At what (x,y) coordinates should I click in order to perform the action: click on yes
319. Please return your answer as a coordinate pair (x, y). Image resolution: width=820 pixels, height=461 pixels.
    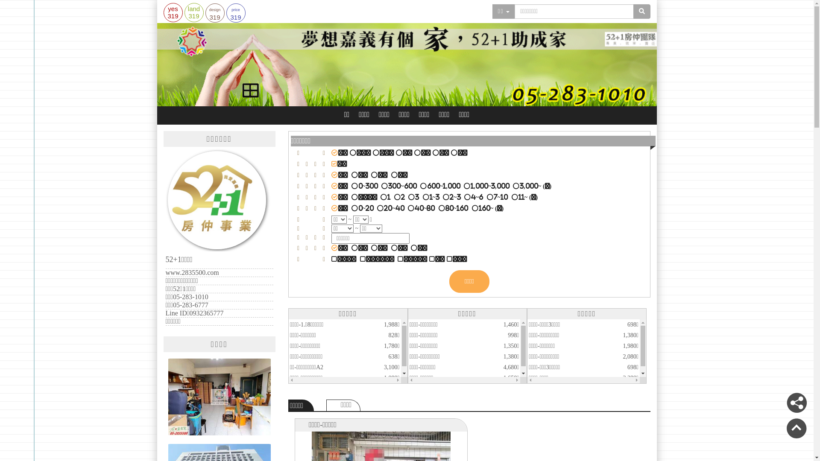
    Looking at the image, I should click on (173, 12).